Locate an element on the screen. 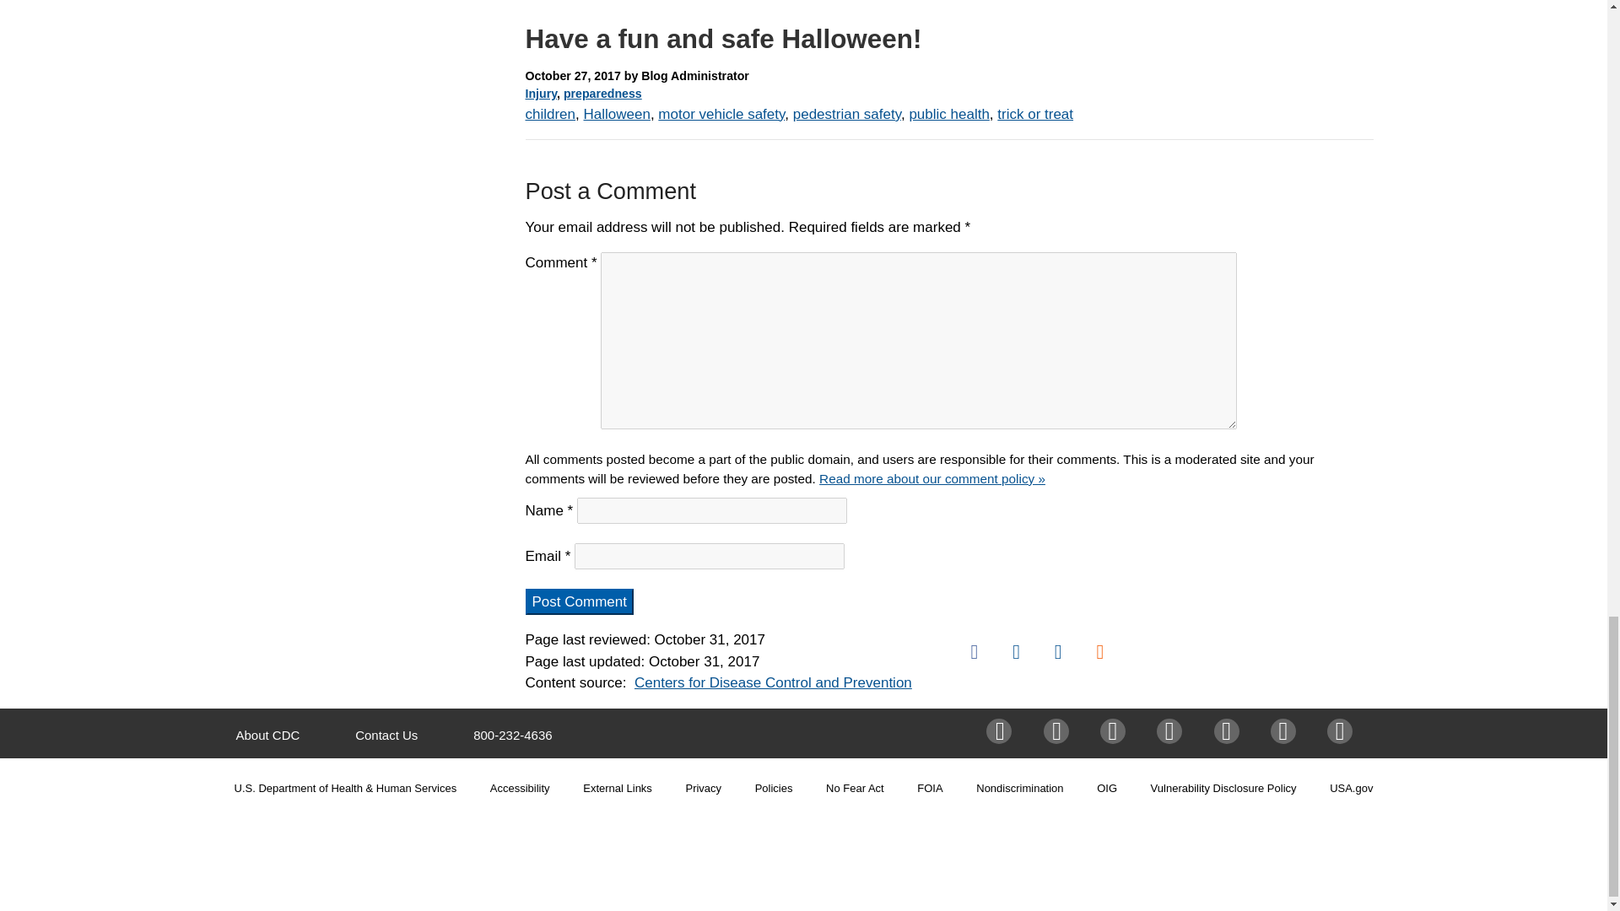  public health is located at coordinates (948, 114).